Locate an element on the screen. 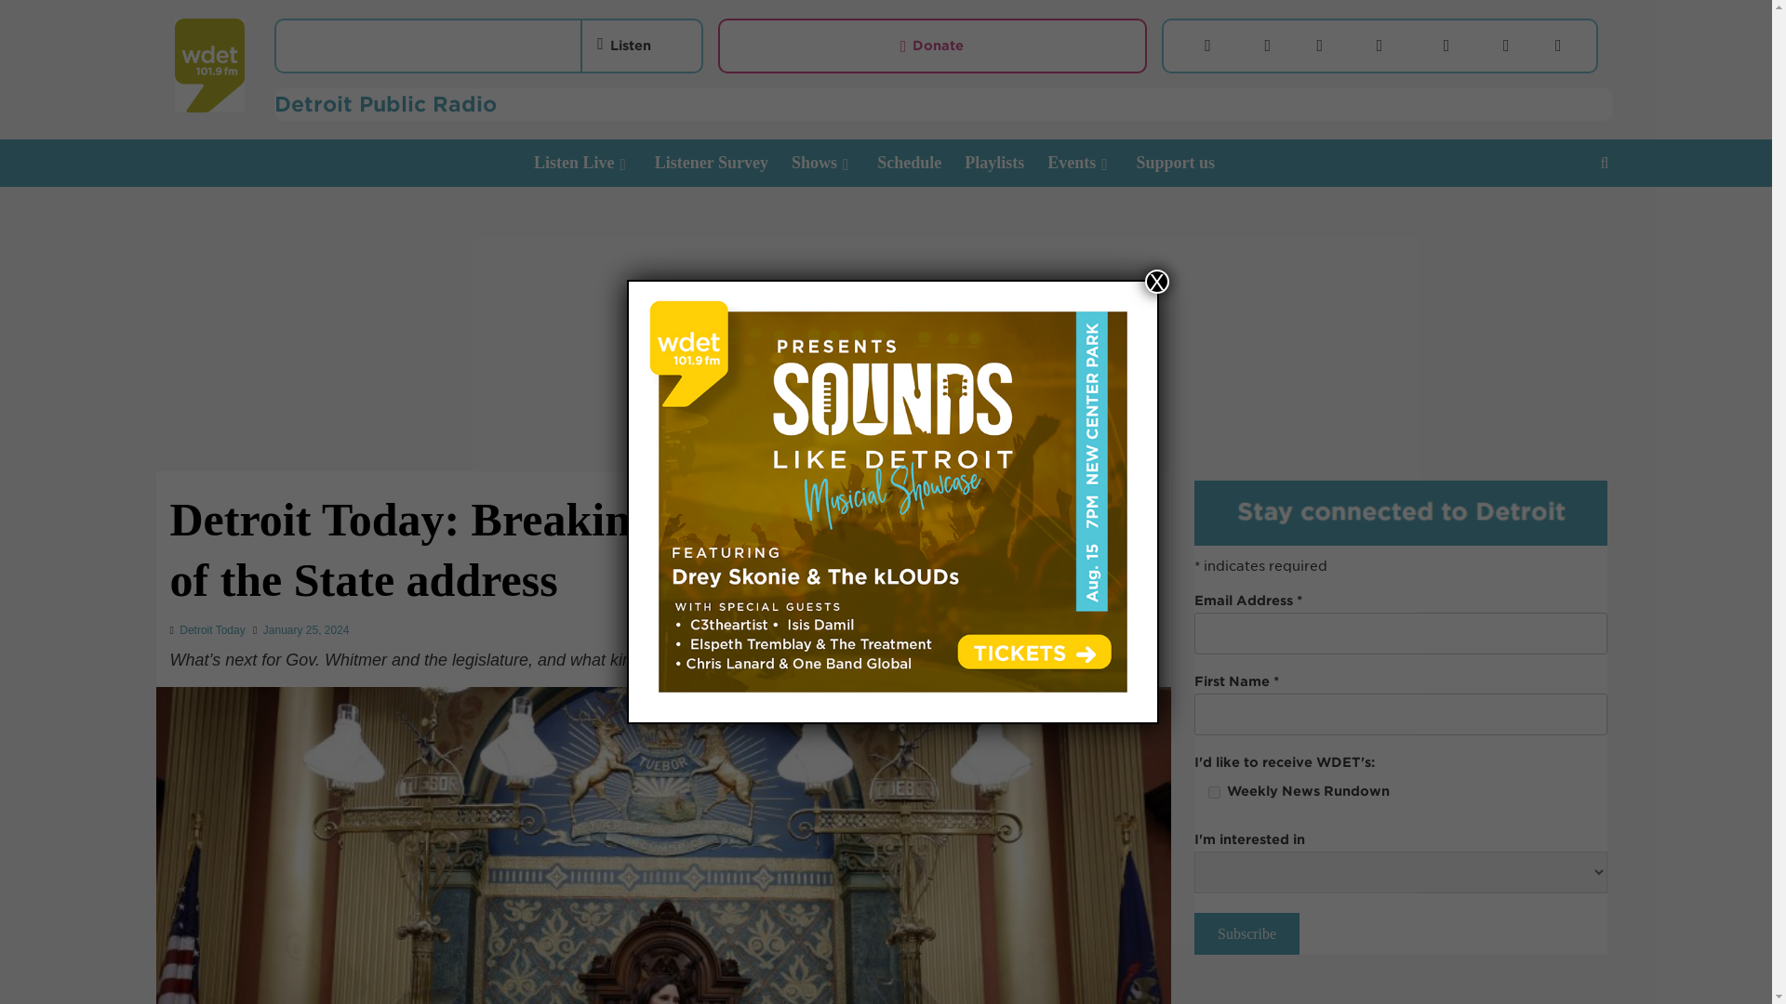 Image resolution: width=1786 pixels, height=1004 pixels. Listen is located at coordinates (623, 45).